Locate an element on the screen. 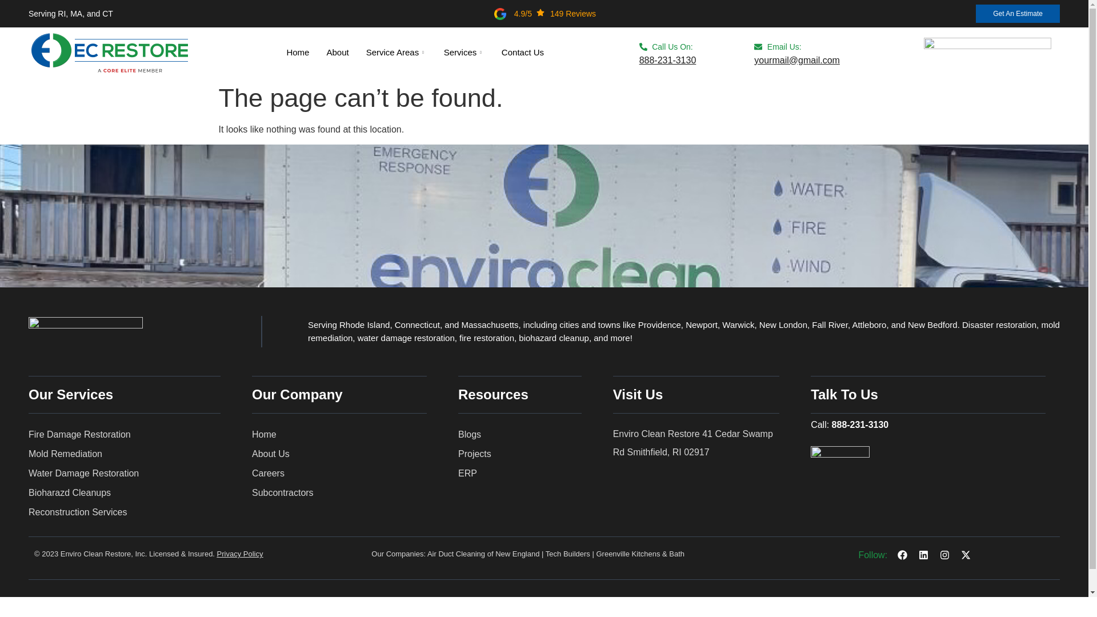 The width and height of the screenshot is (1097, 617). Service Areas is located at coordinates (397, 53).